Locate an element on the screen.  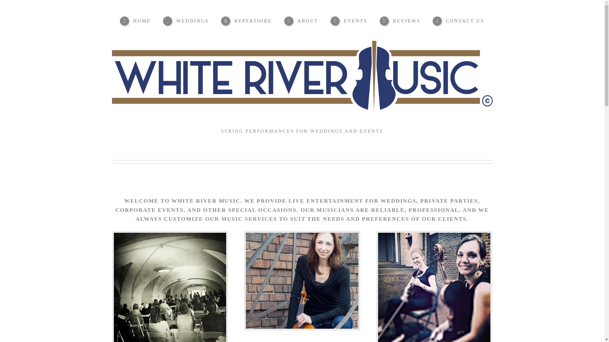
CONTACT US is located at coordinates (458, 21).